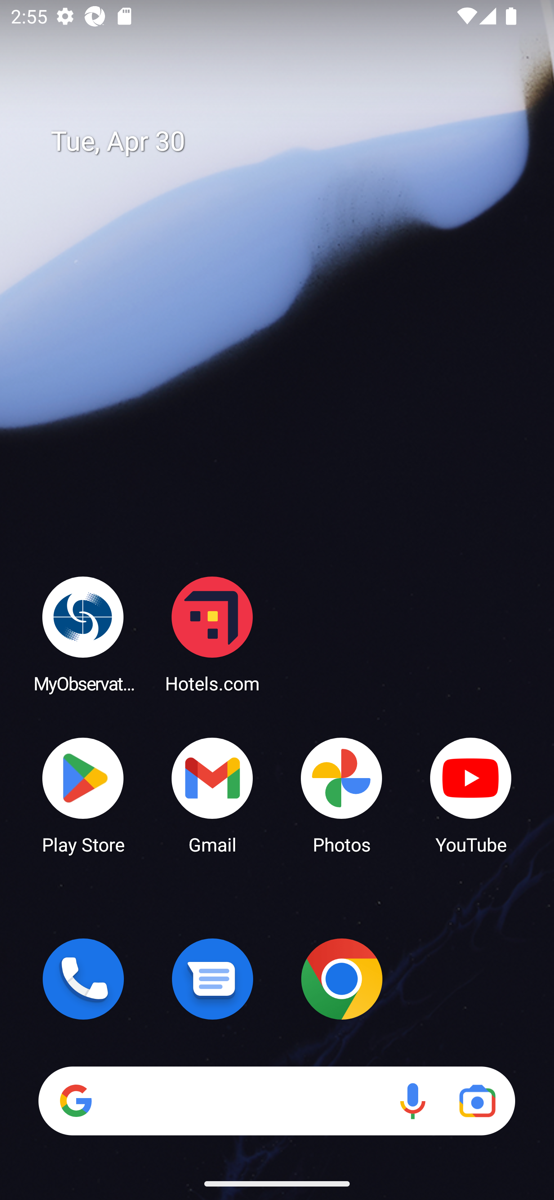 This screenshot has height=1200, width=554. I want to click on Tue, Apr 30, so click(288, 142).